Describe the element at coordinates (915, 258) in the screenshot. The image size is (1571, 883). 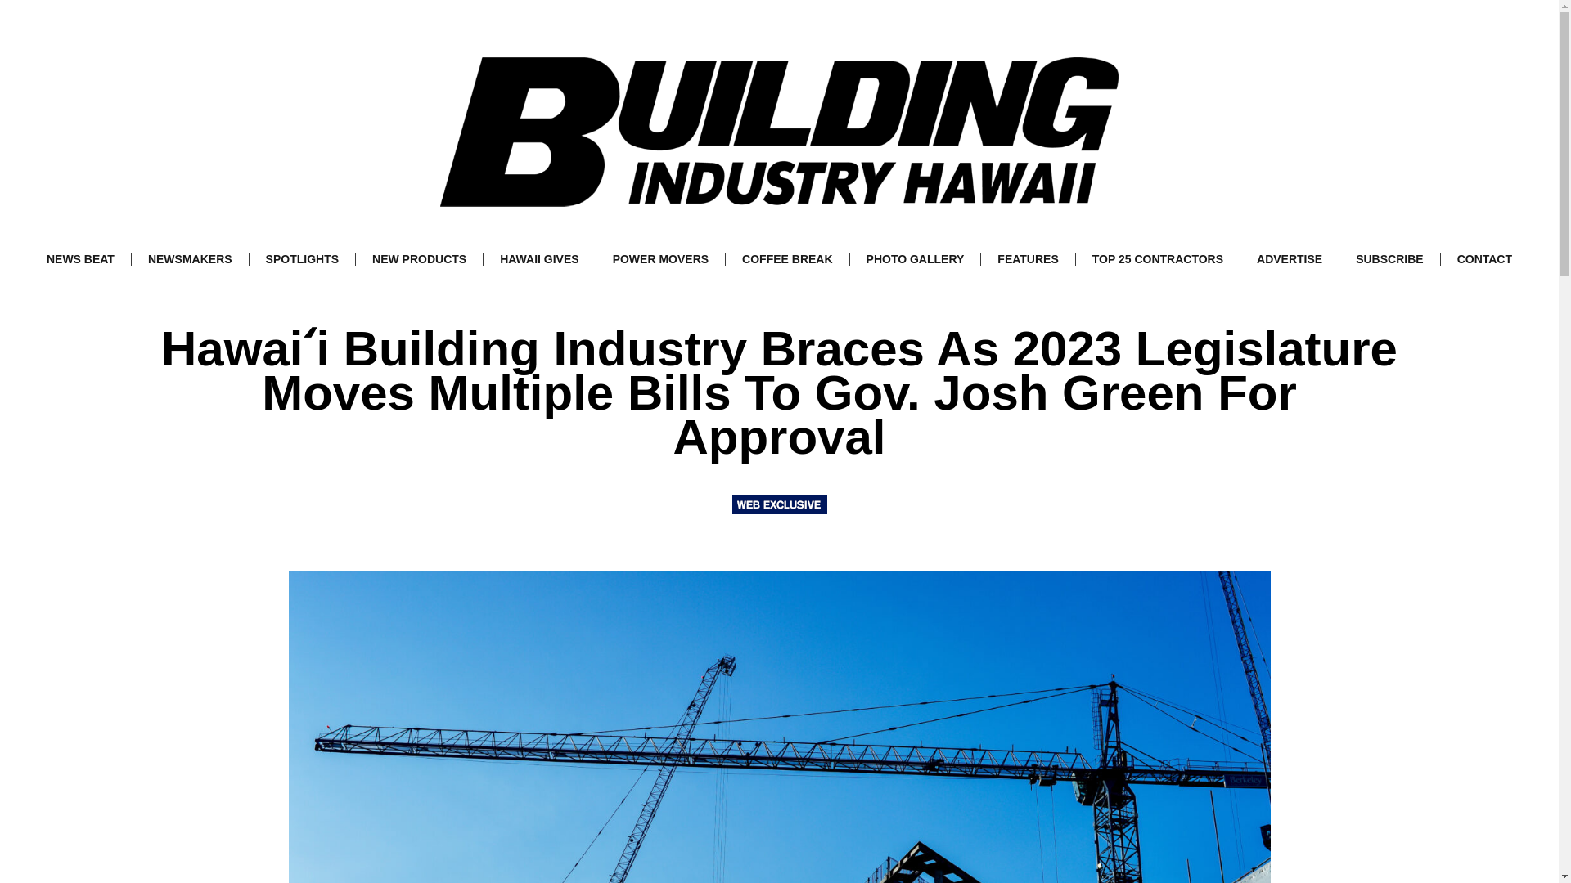
I see `PHOTO GALLERY` at that location.